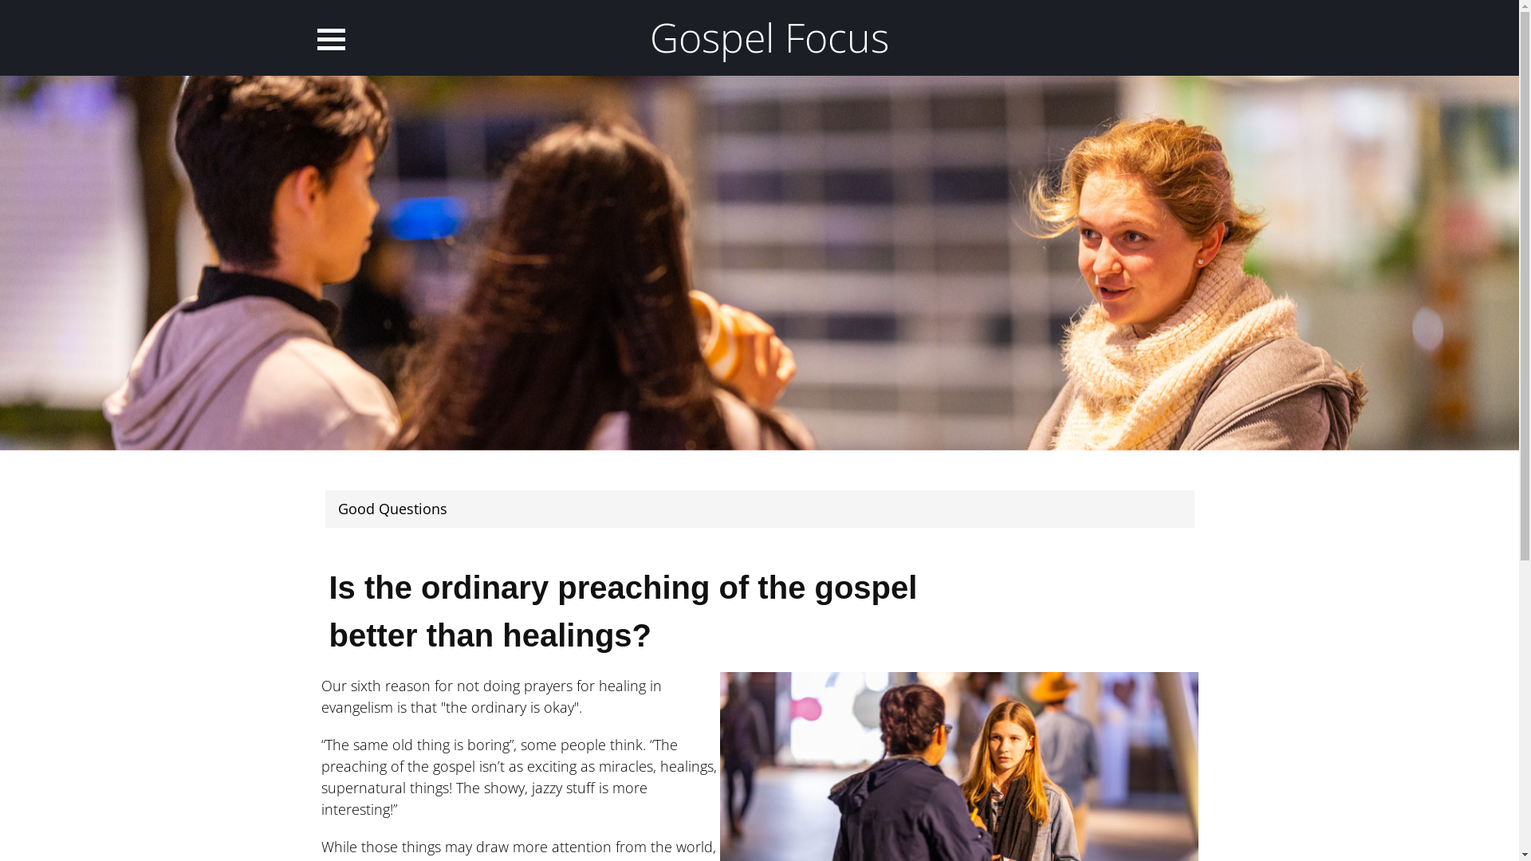  What do you see at coordinates (392, 509) in the screenshot?
I see `Good Questions` at bounding box center [392, 509].